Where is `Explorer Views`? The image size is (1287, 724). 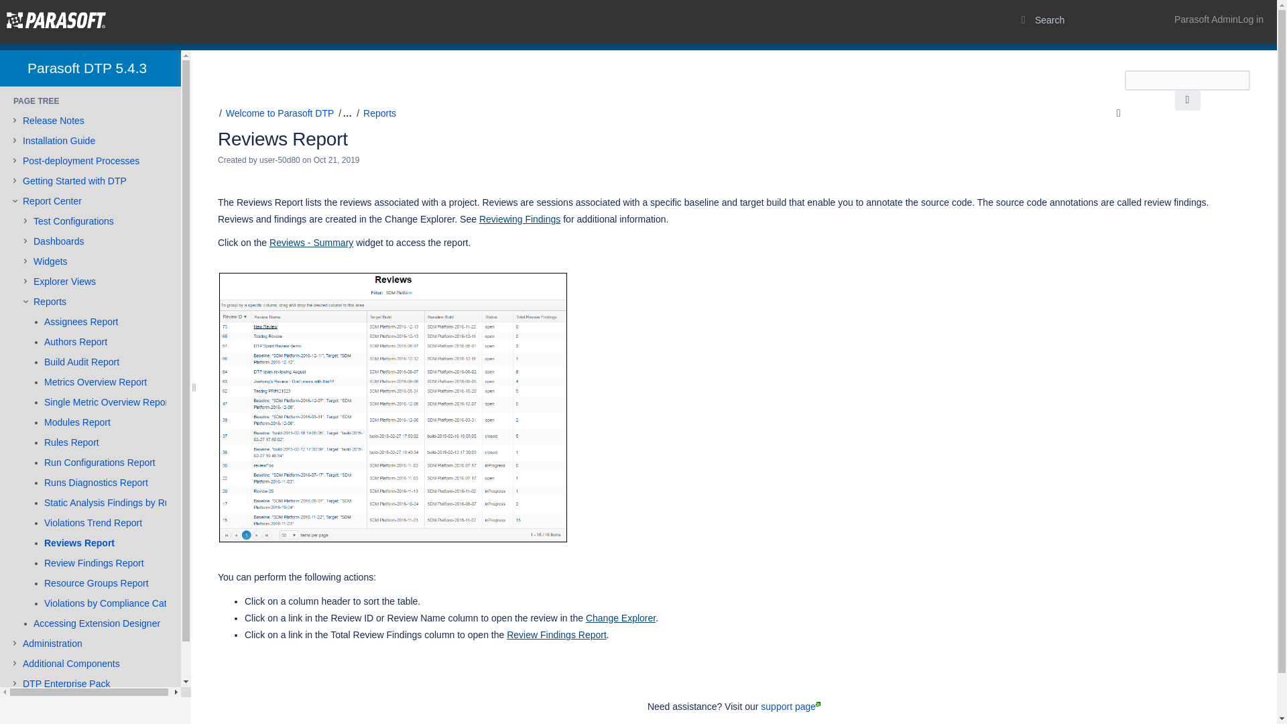
Explorer Views is located at coordinates (64, 282).